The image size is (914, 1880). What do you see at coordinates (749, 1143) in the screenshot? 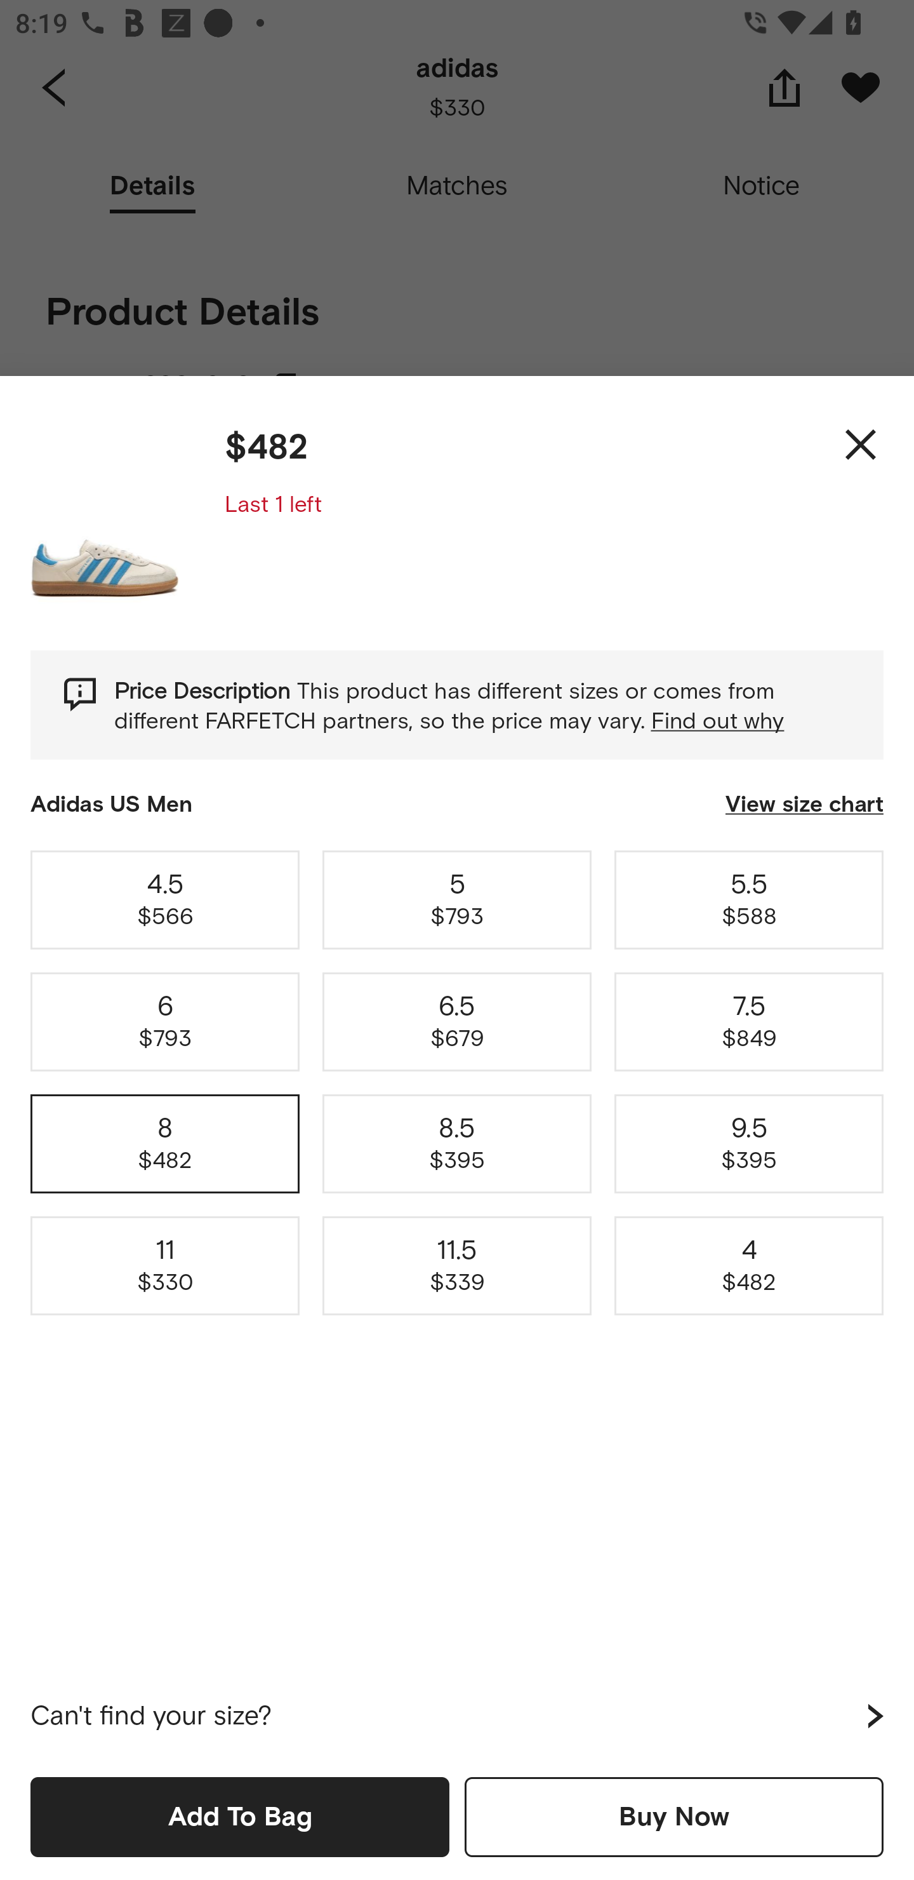
I see `9.5 $395` at bounding box center [749, 1143].